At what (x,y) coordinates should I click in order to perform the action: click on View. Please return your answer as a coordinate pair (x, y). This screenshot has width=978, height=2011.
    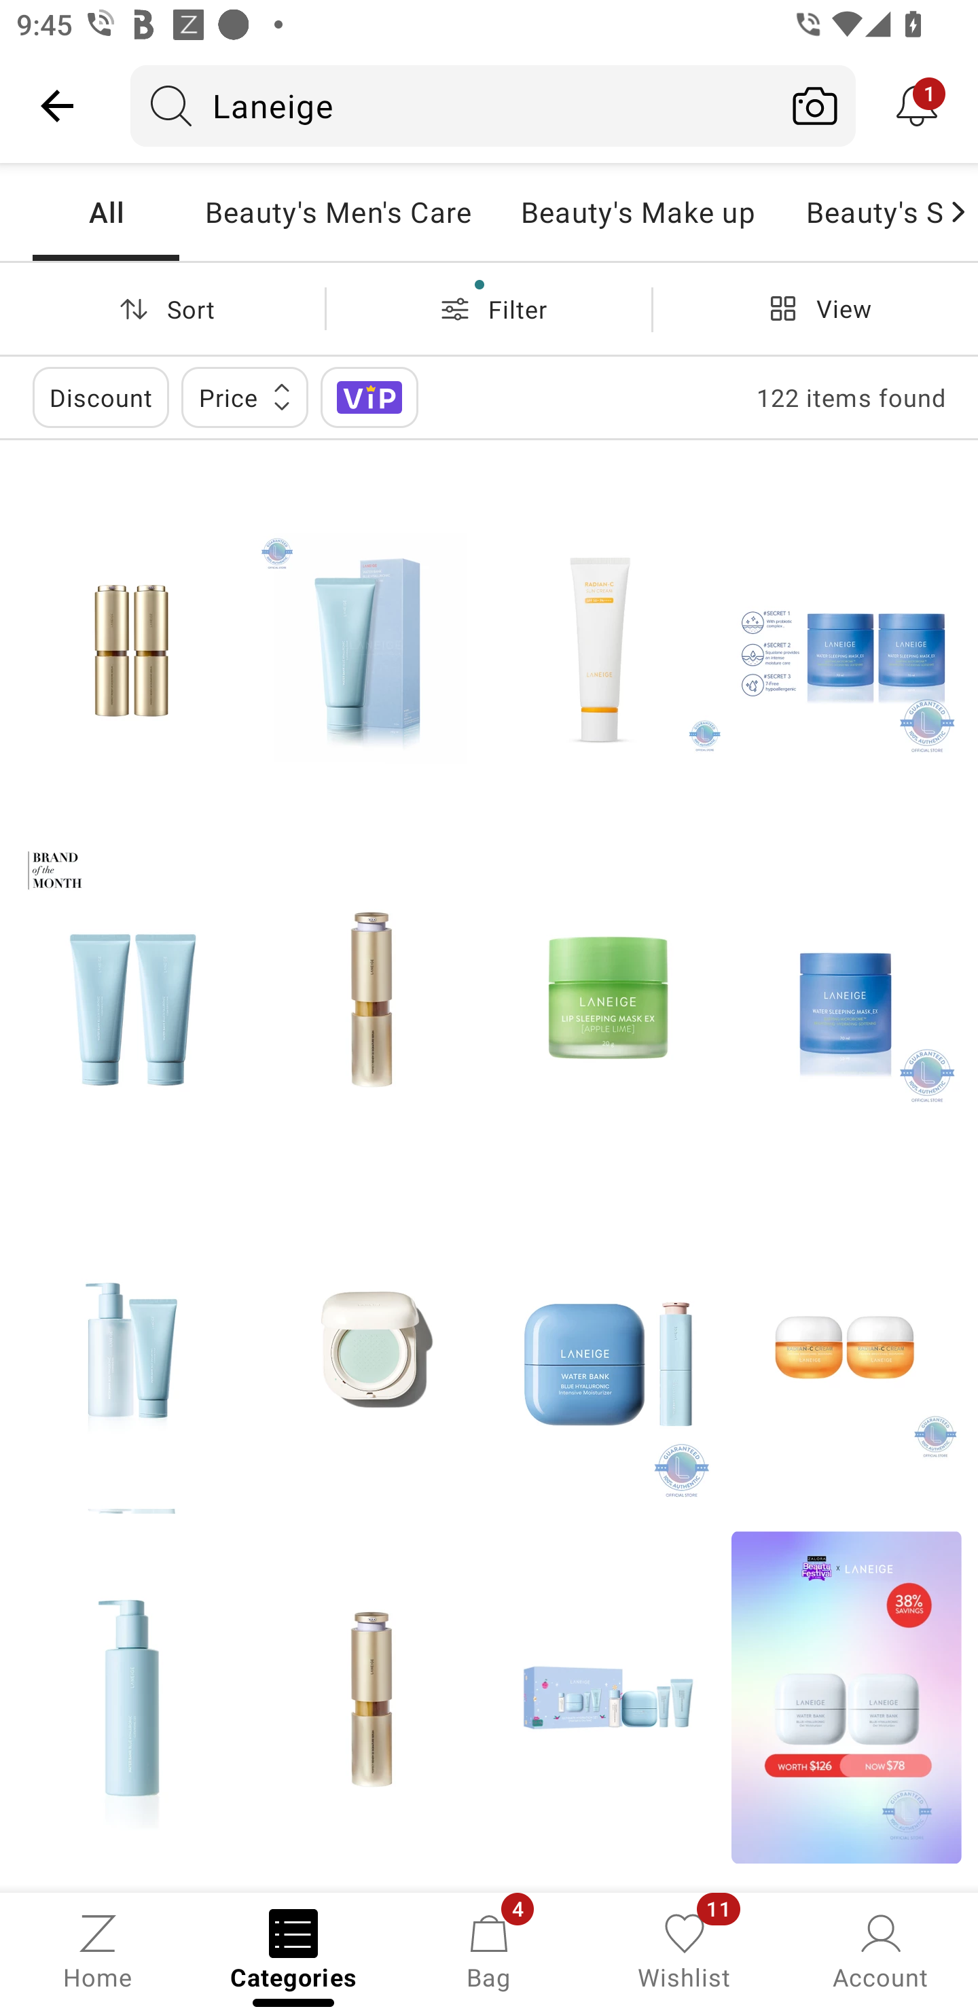
    Looking at the image, I should click on (815, 308).